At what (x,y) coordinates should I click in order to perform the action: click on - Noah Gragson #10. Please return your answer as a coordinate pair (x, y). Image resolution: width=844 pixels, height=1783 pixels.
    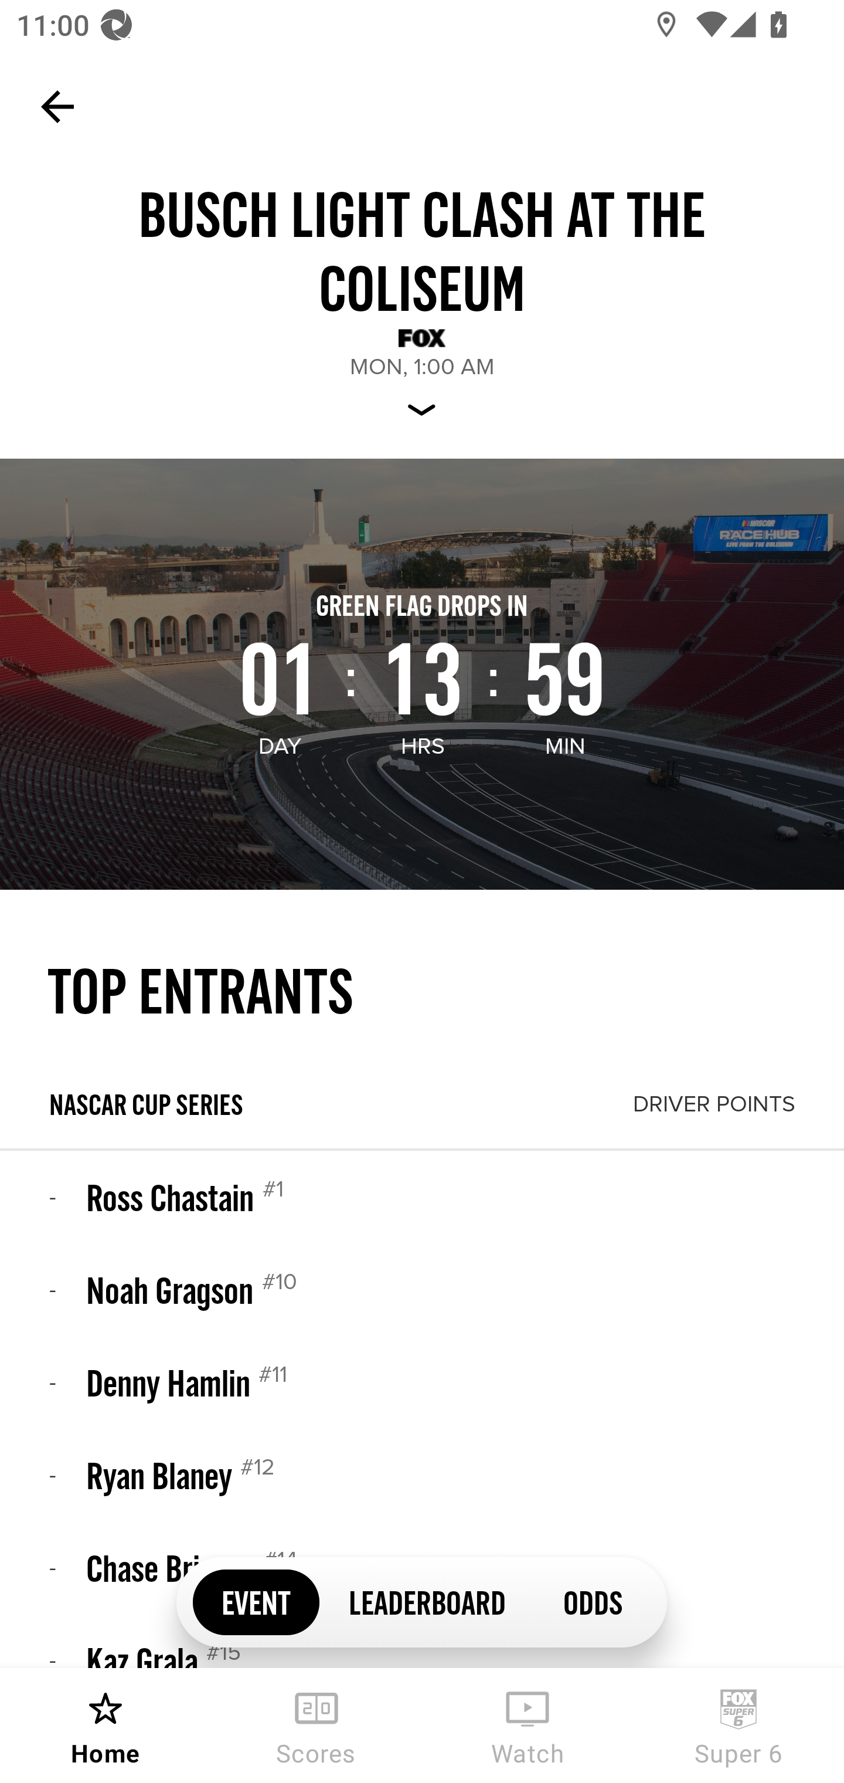
    Looking at the image, I should click on (422, 1290).